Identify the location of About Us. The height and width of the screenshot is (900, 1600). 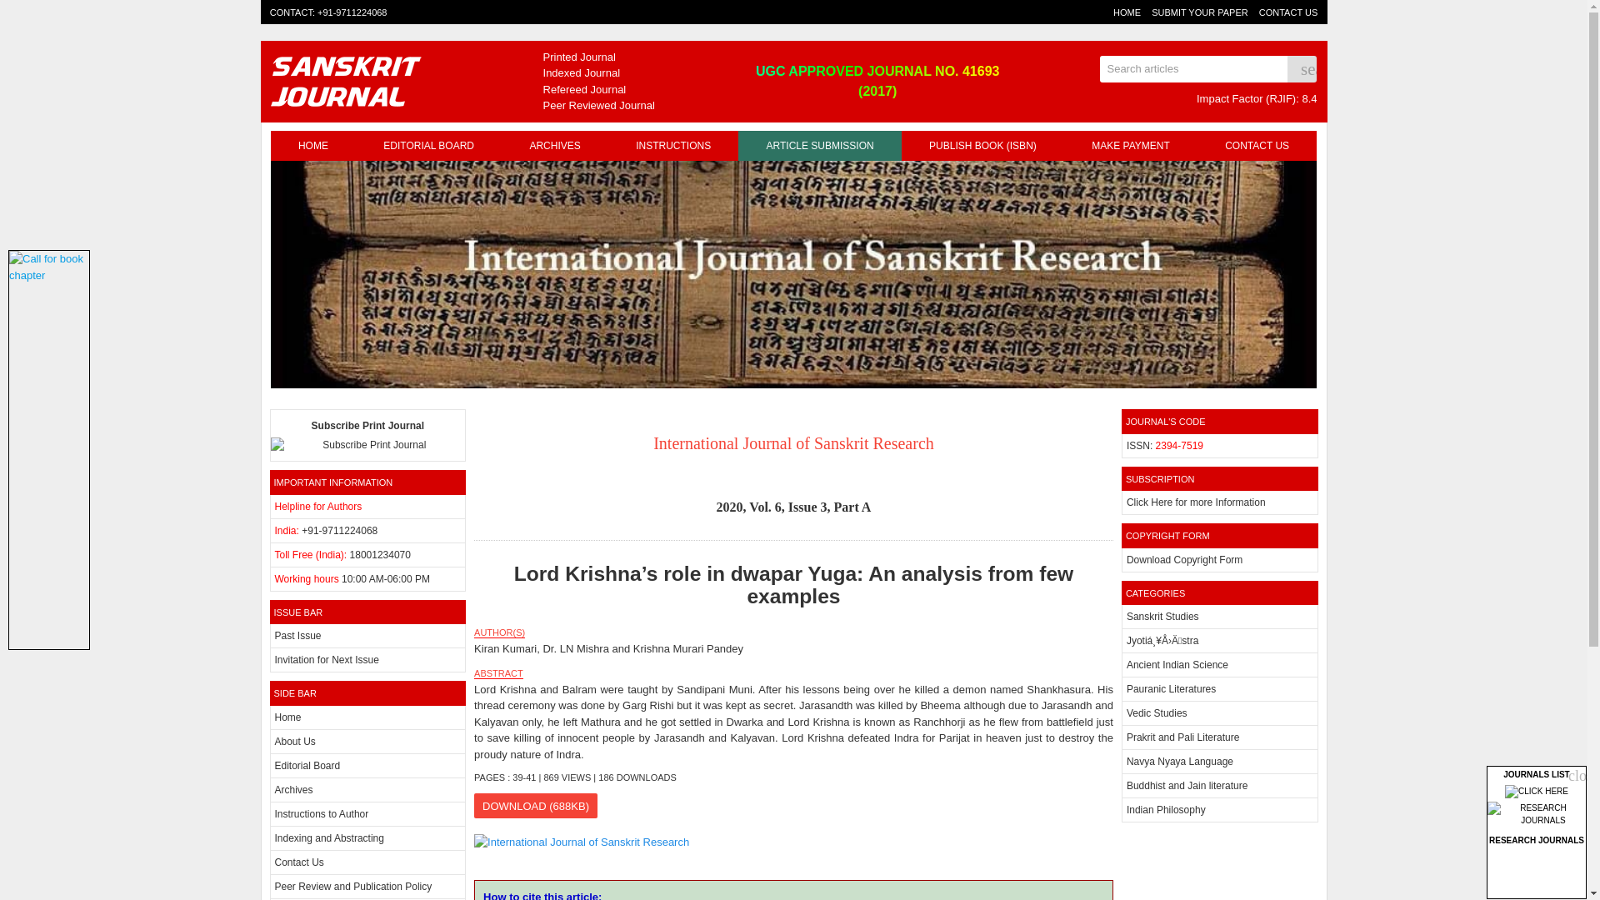
(295, 742).